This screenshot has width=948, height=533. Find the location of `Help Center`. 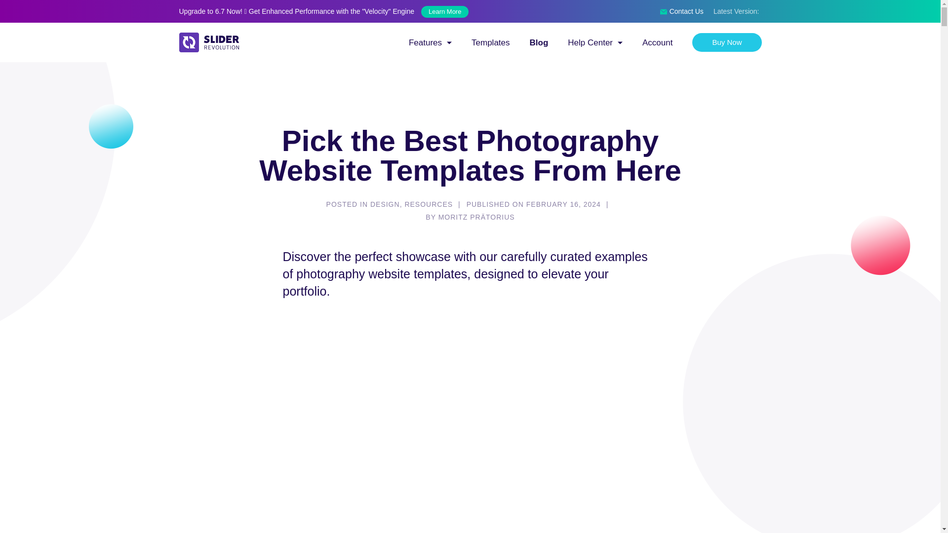

Help Center is located at coordinates (595, 42).